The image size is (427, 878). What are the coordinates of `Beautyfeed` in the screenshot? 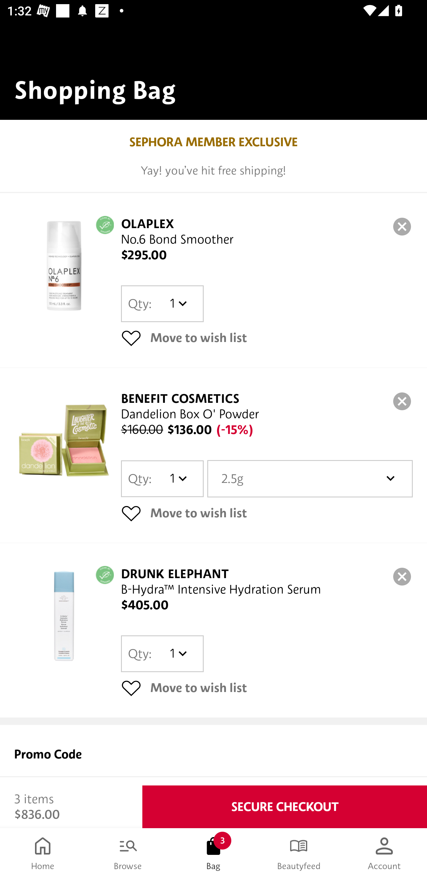 It's located at (299, 853).